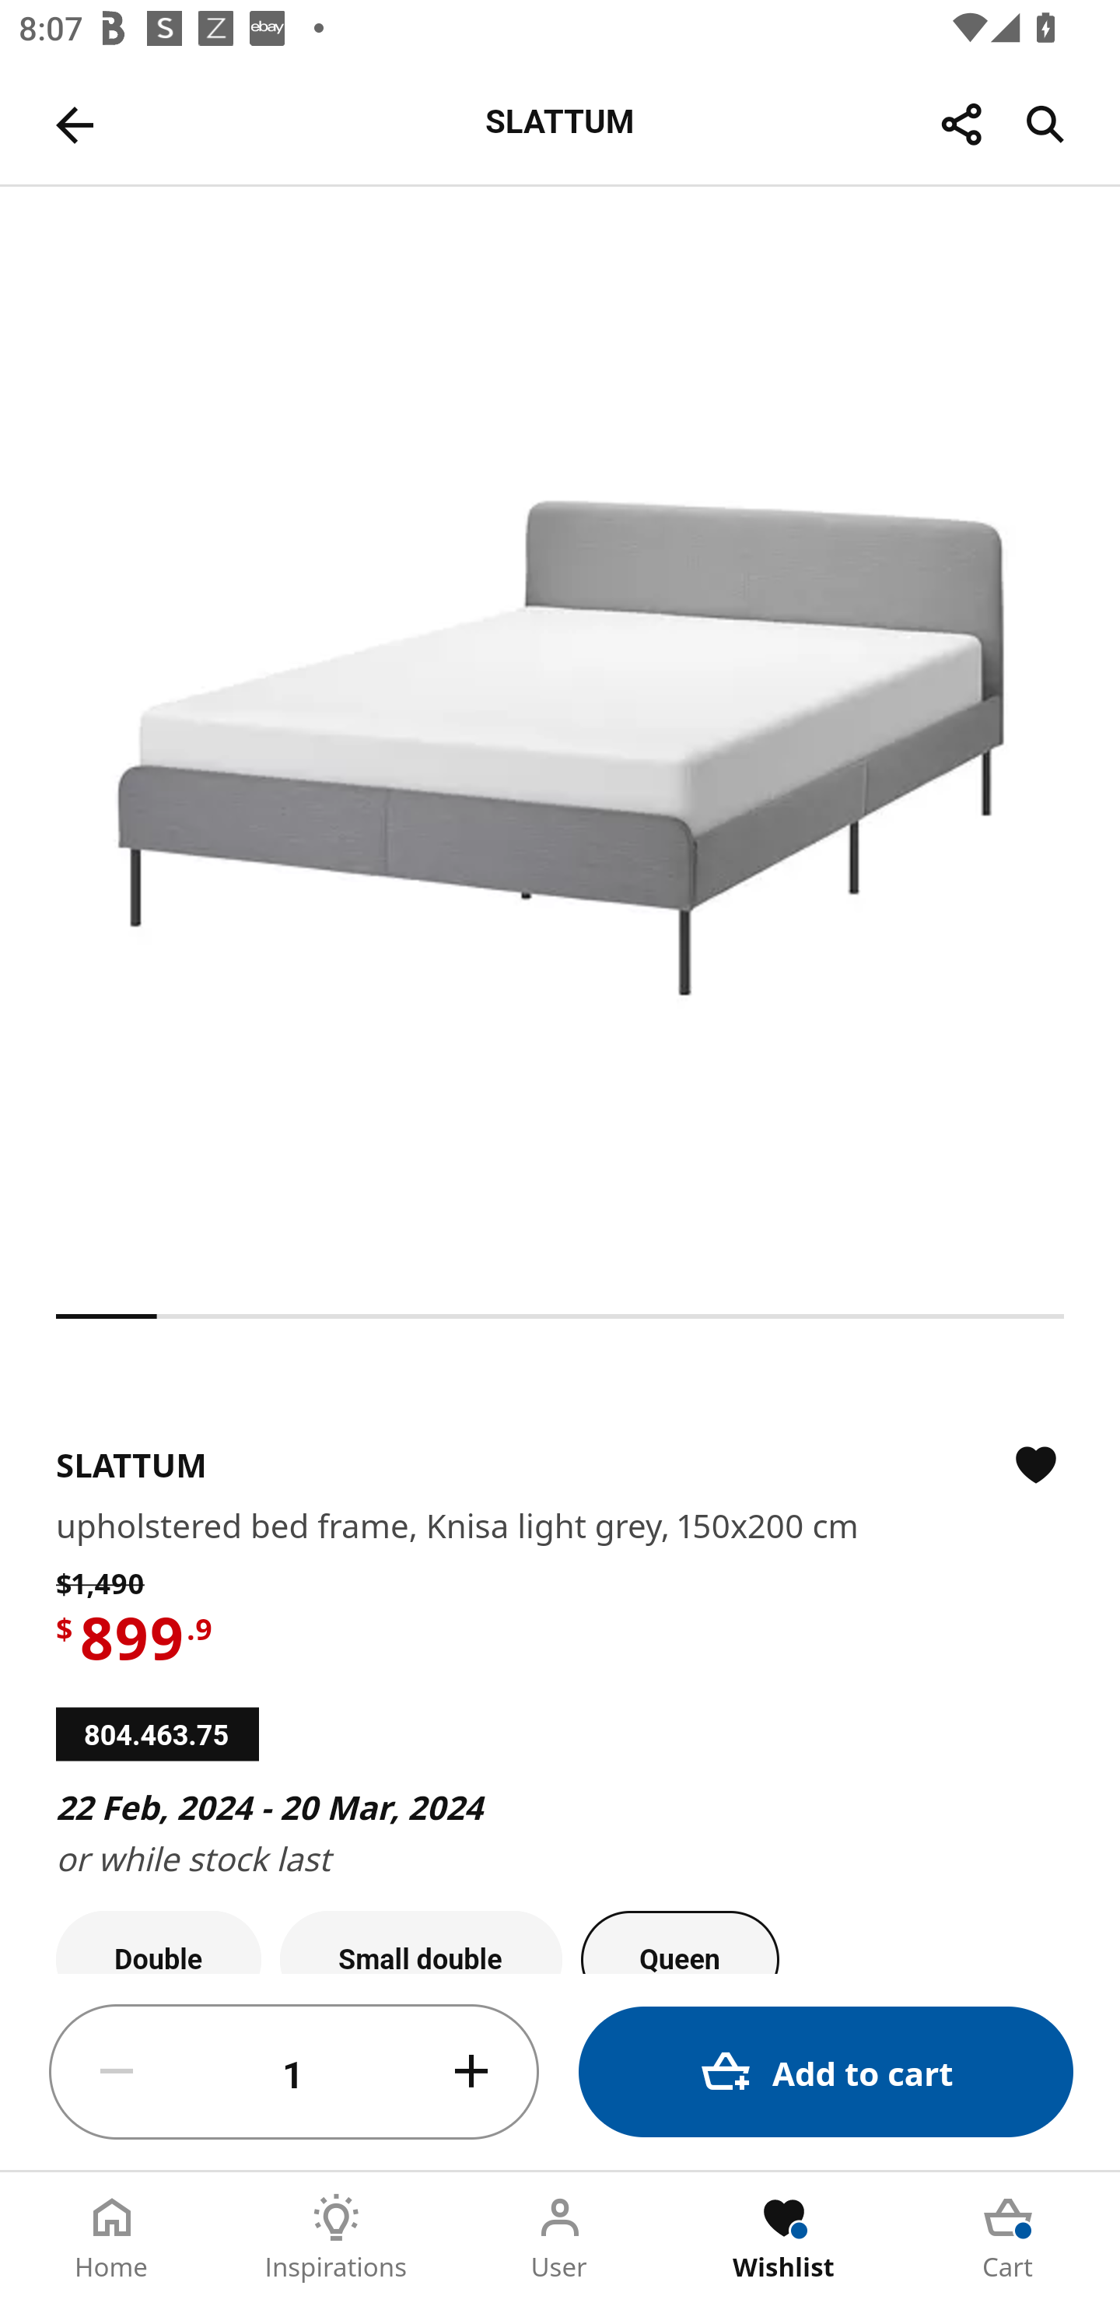 The width and height of the screenshot is (1120, 2303). I want to click on Add to cart, so click(826, 2071).